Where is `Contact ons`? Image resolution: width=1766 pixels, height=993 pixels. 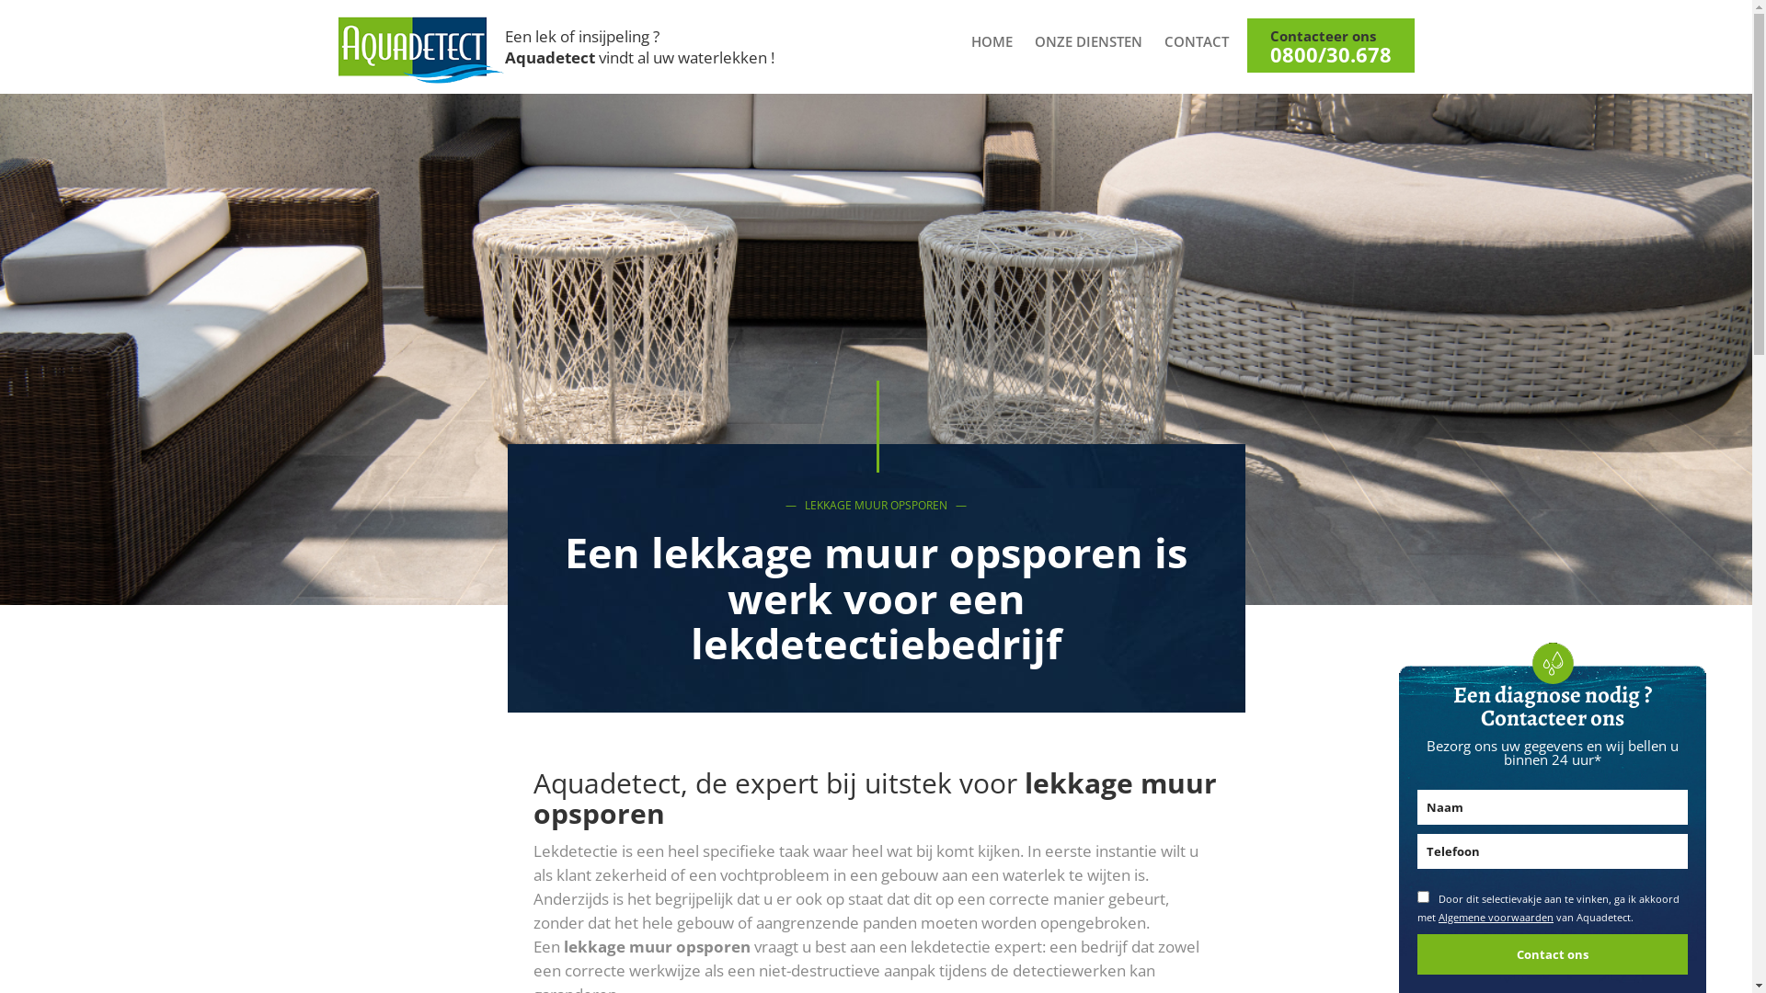 Contact ons is located at coordinates (1553, 954).